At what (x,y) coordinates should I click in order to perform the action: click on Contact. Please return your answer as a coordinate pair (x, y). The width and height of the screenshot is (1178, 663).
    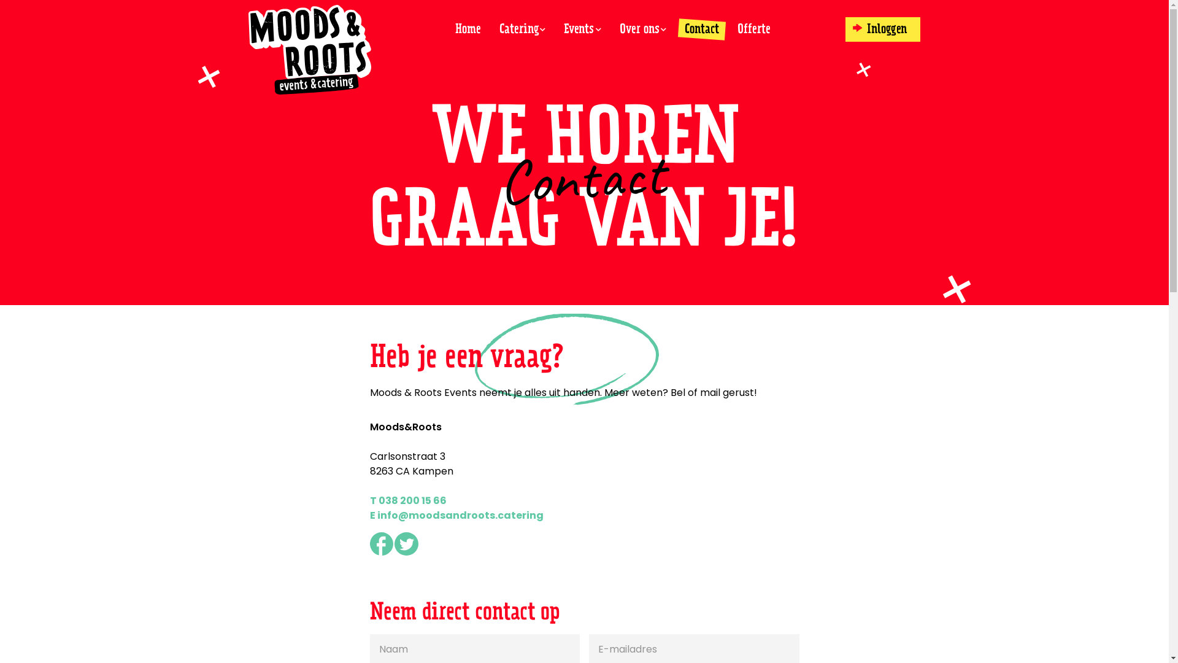
    Looking at the image, I should click on (702, 29).